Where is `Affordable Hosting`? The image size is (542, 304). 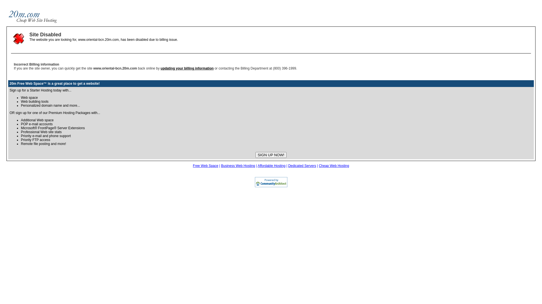
Affordable Hosting is located at coordinates (272, 166).